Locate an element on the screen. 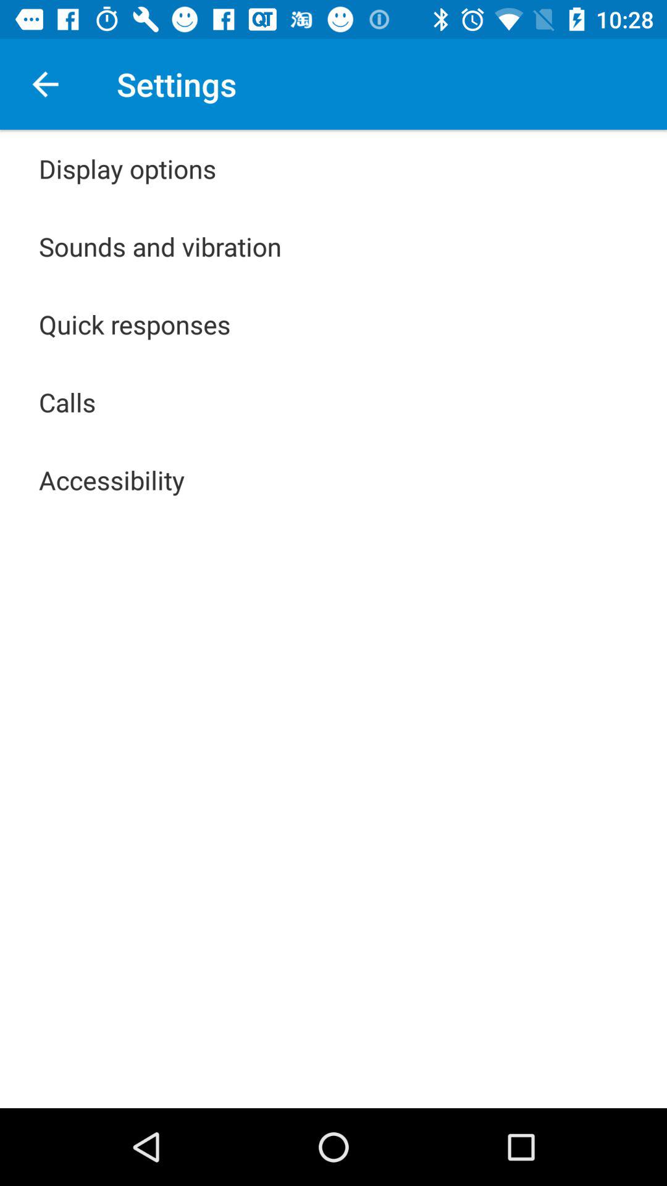  press item below display options app is located at coordinates (161, 246).